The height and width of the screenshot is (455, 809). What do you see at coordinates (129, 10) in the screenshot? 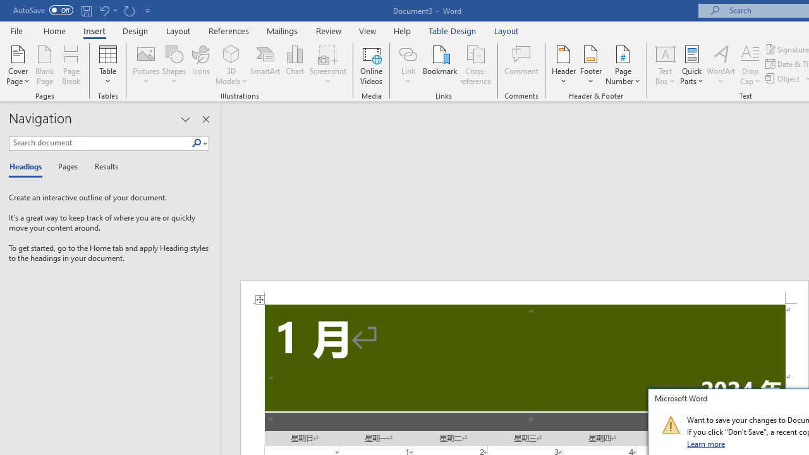
I see `Repeat Doc Close` at bounding box center [129, 10].